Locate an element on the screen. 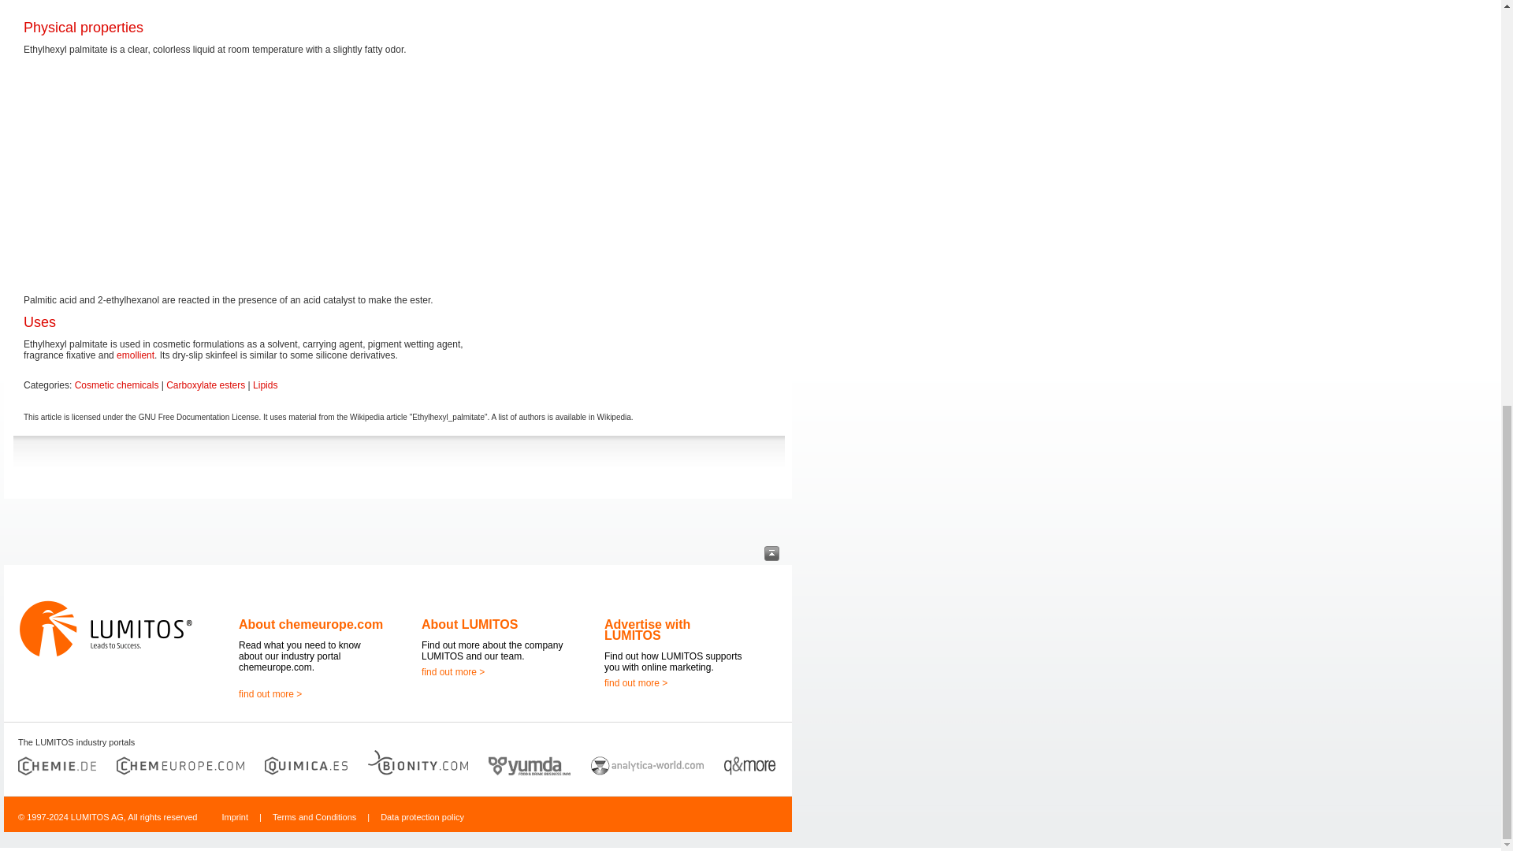  Carboxylate esters is located at coordinates (206, 385).